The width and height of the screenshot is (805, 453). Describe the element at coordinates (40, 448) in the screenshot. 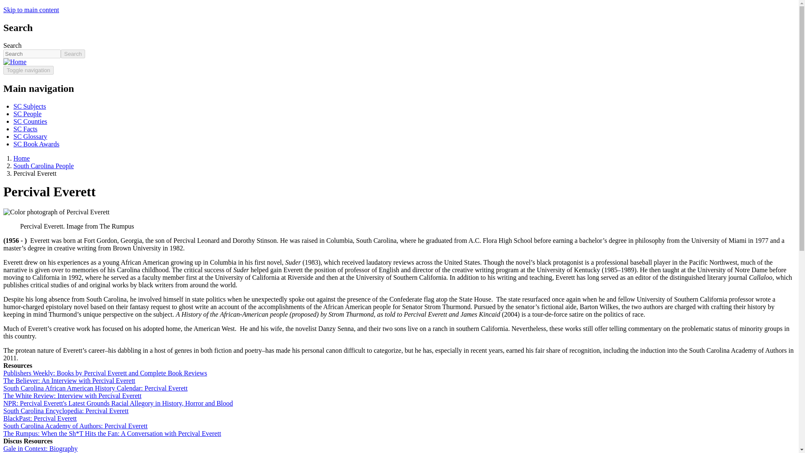

I see `Gale in Context: Biography` at that location.